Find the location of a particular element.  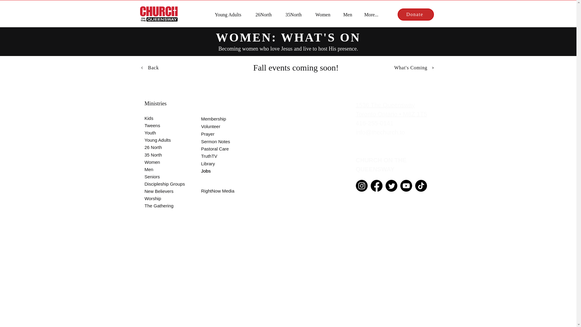

Prayer is located at coordinates (218, 134).